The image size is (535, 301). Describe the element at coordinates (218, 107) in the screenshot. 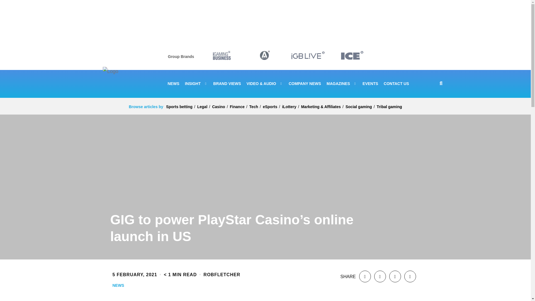

I see `Casino` at that location.